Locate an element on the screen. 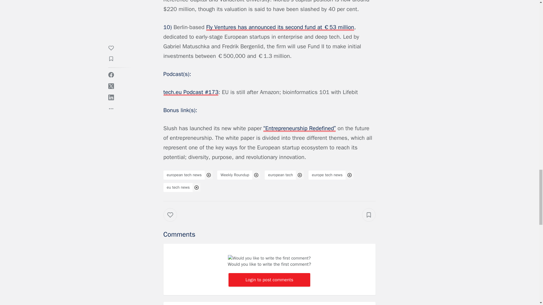 The image size is (543, 305). european tech news is located at coordinates (184, 175).